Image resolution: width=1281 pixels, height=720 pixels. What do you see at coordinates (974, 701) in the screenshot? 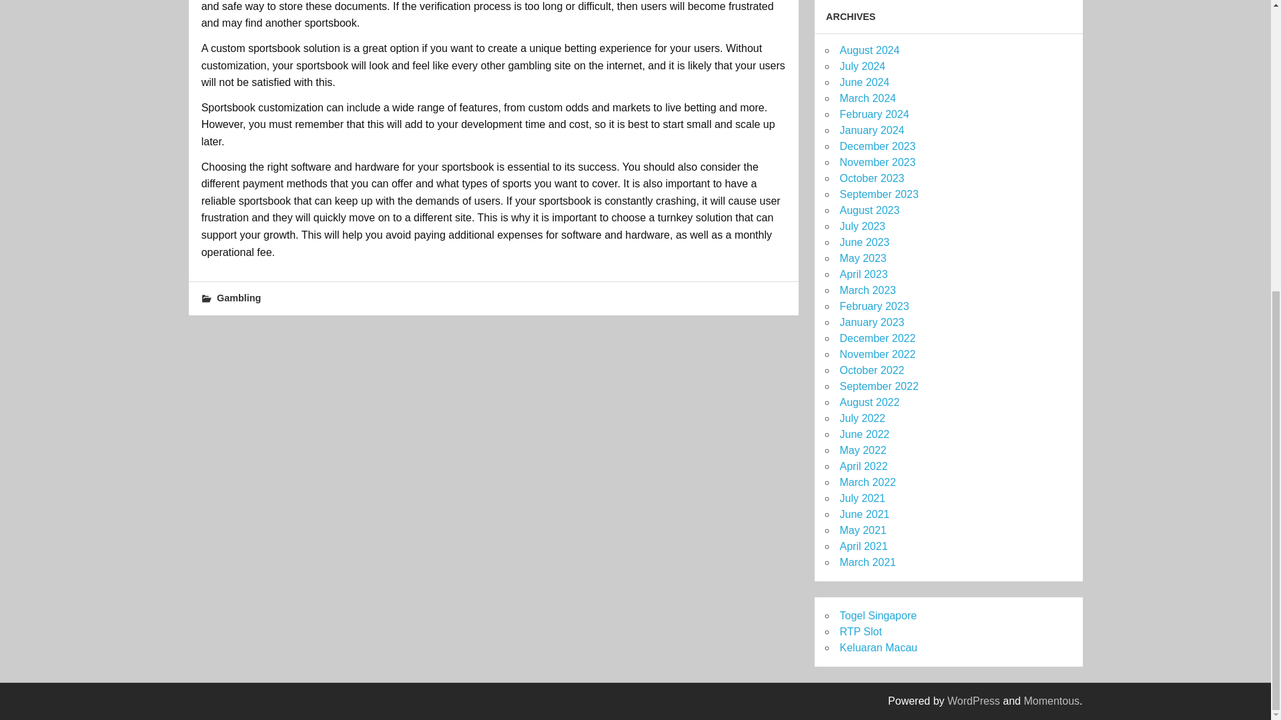
I see `WordPress` at bounding box center [974, 701].